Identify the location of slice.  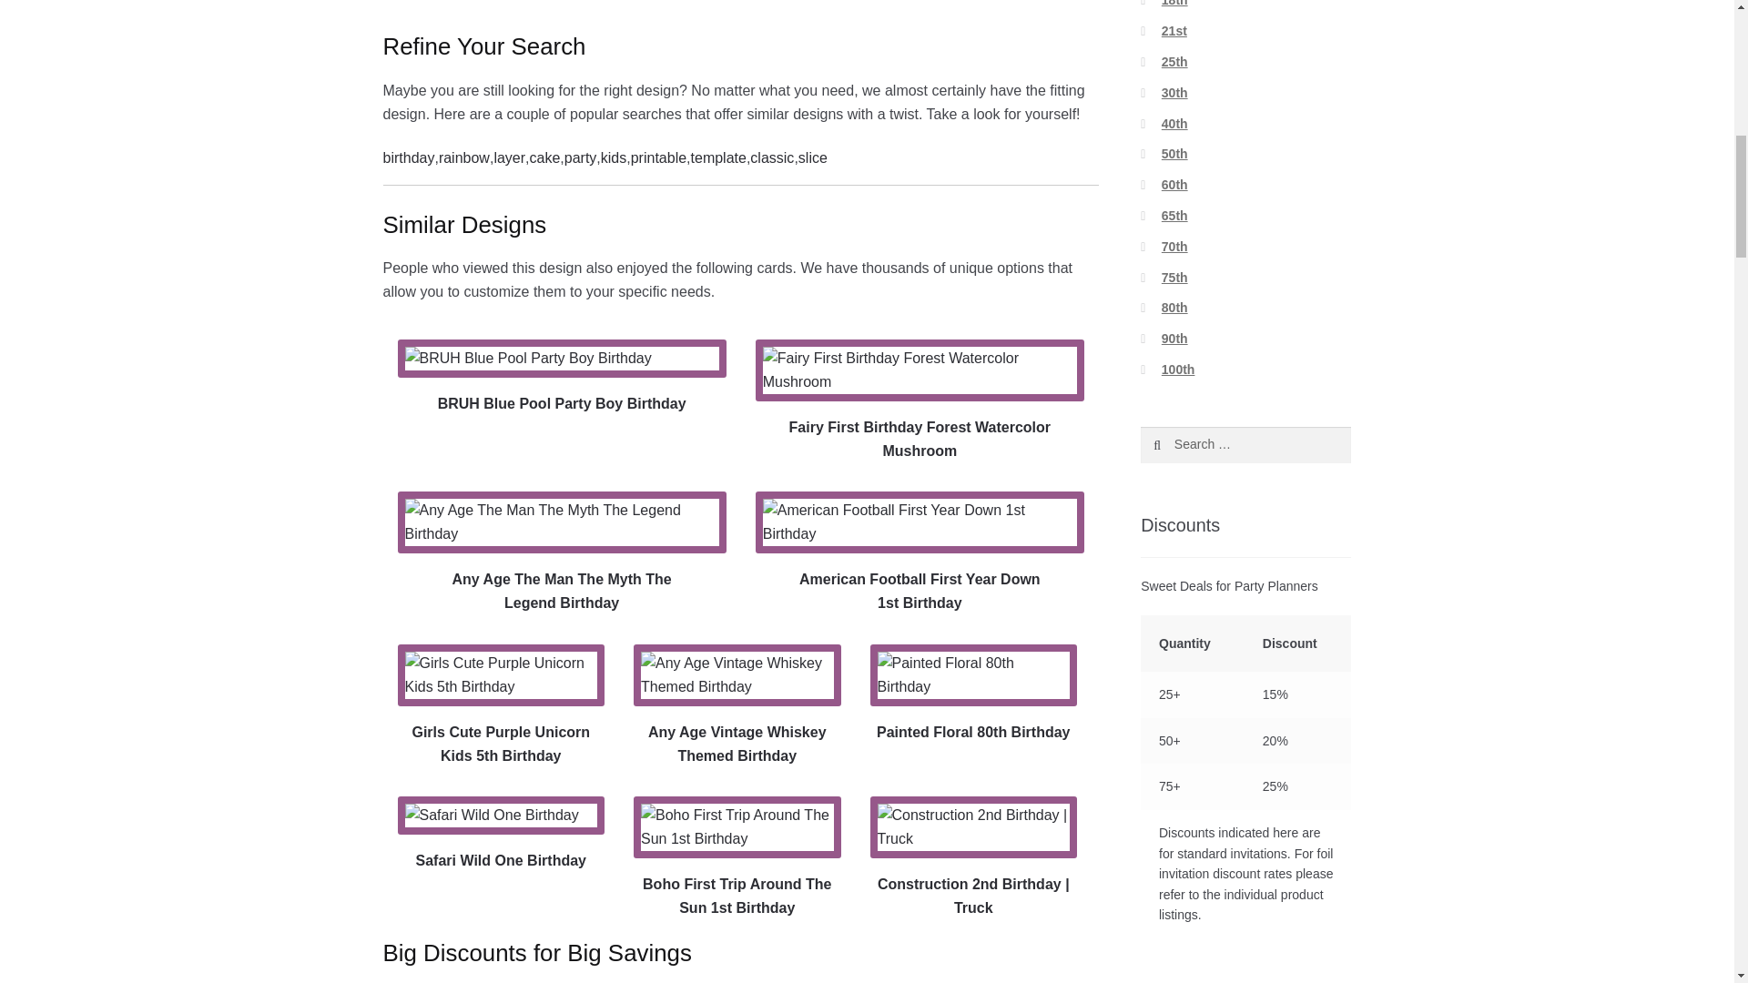
(812, 157).